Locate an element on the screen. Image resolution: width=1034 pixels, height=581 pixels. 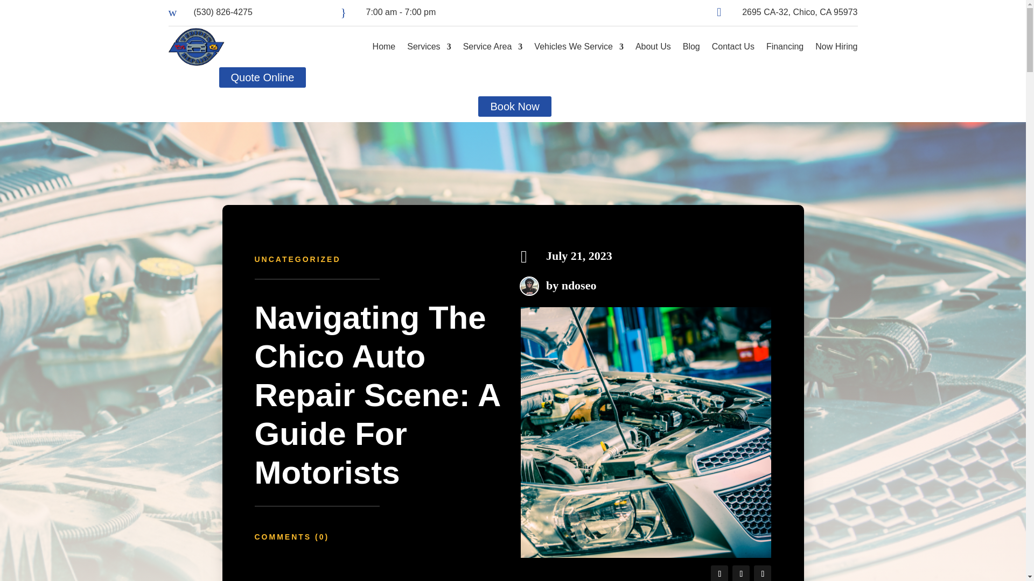
w is located at coordinates (176, 12).